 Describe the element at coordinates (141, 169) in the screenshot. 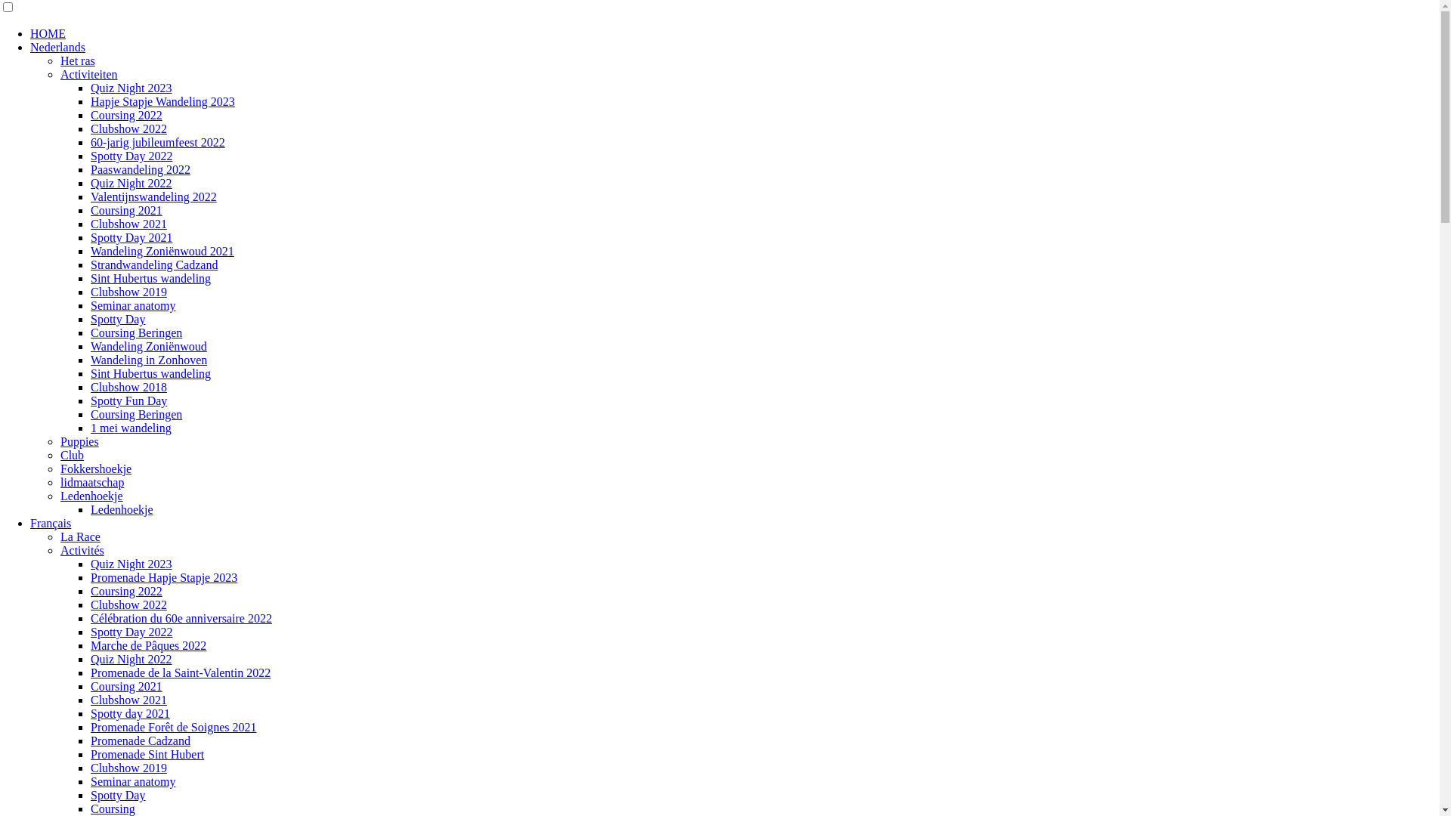

I see `Paaswandeling 2022` at that location.